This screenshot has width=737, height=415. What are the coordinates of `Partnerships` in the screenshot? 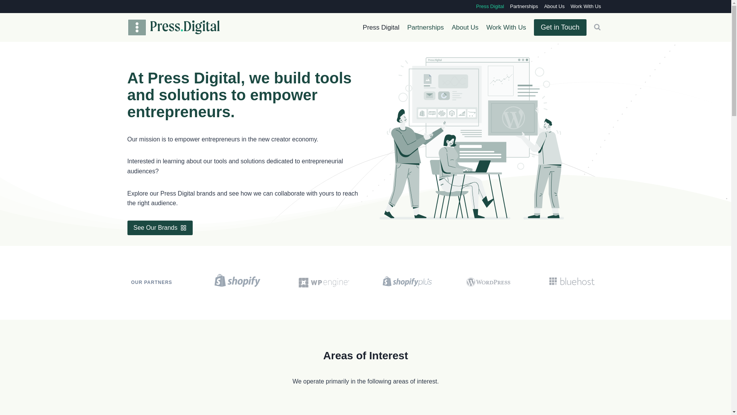 It's located at (524, 6).